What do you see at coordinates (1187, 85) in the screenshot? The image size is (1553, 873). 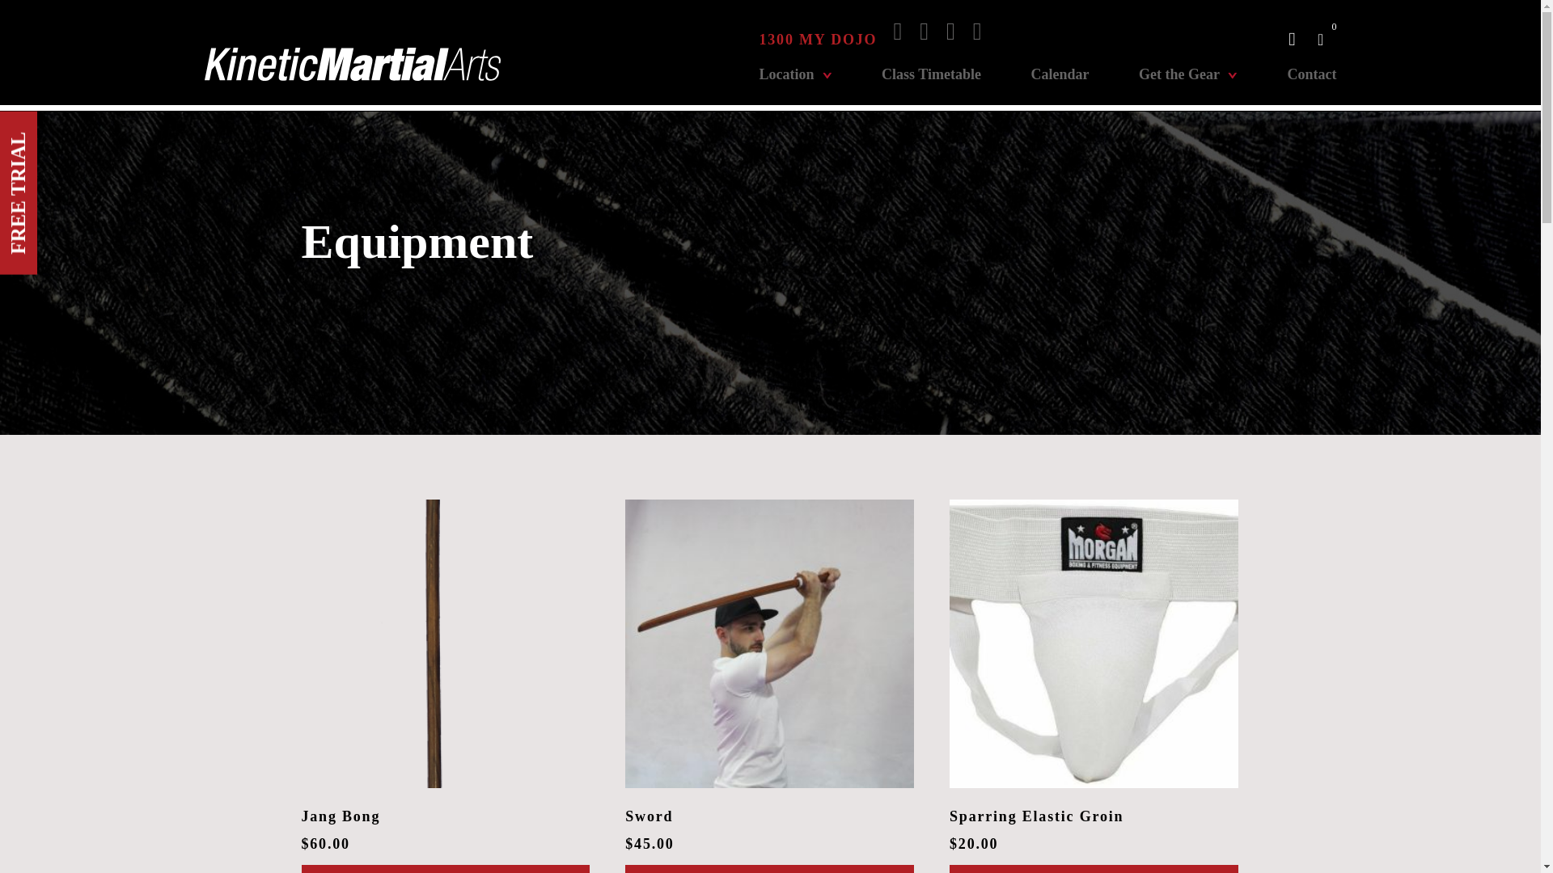 I see `Get the Gear` at bounding box center [1187, 85].